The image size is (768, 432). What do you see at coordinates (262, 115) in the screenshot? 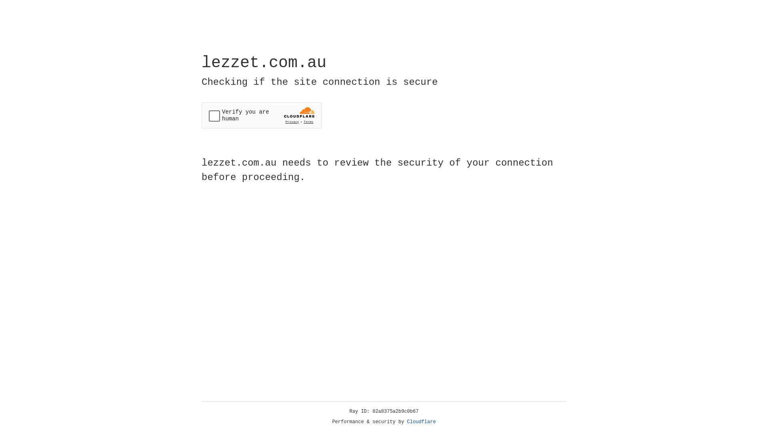
I see `Widget containing a Cloudflare security challenge` at bounding box center [262, 115].